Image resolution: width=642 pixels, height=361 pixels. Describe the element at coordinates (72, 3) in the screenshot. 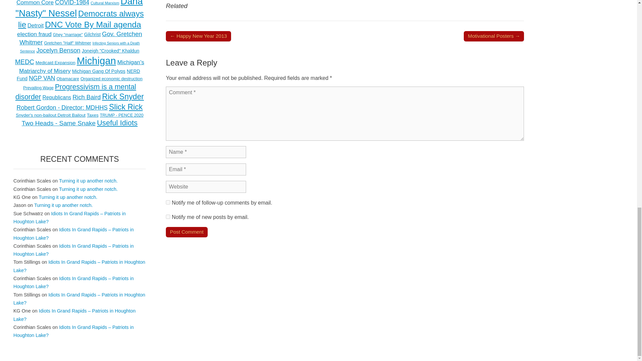

I see `COVID-1984` at that location.